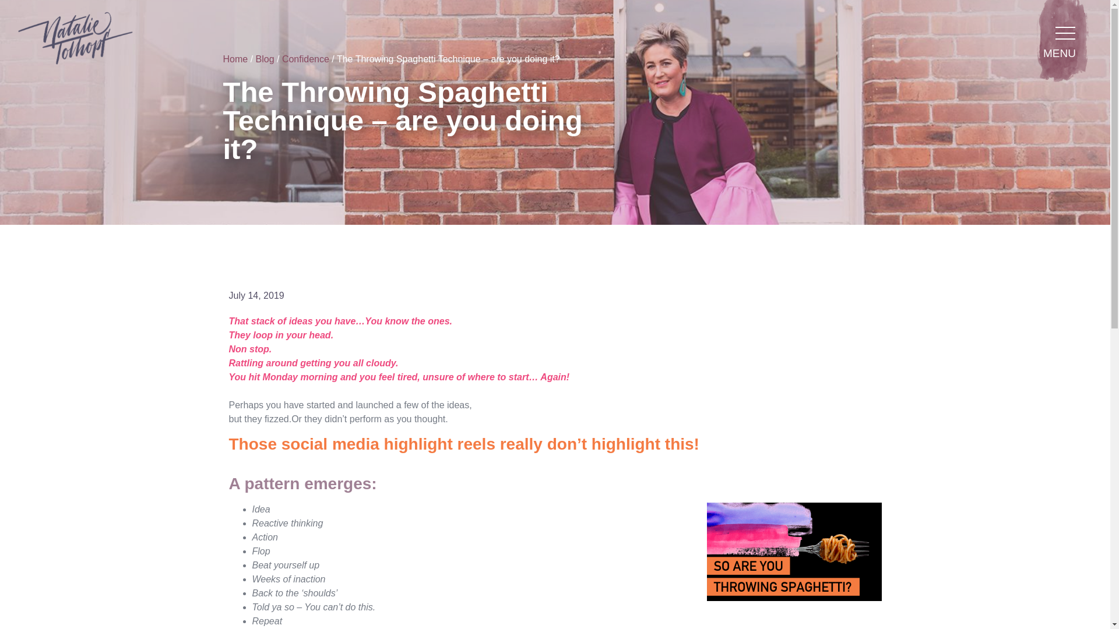 The width and height of the screenshot is (1119, 629). Describe the element at coordinates (256, 295) in the screenshot. I see `July 14, 2019` at that location.